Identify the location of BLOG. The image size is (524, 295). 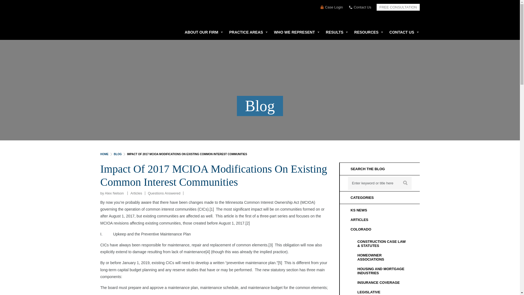
(117, 154).